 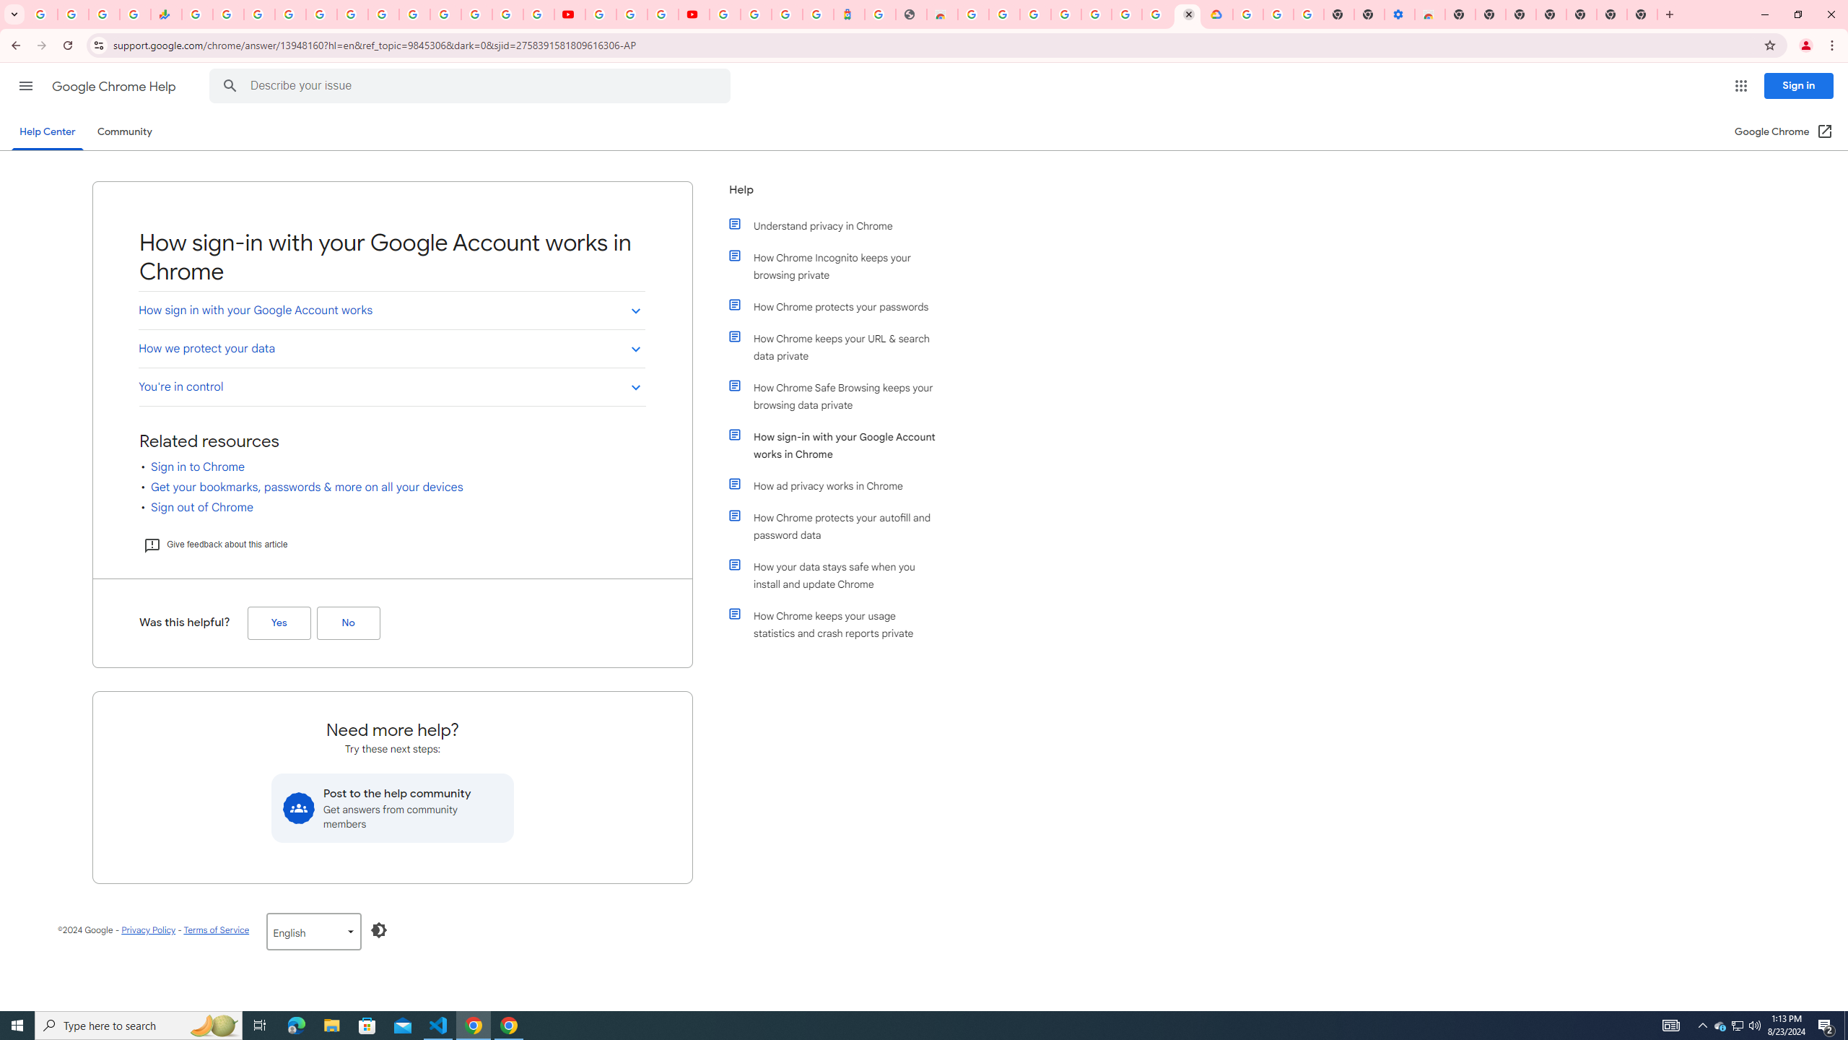 What do you see at coordinates (1278, 14) in the screenshot?
I see `Google Account Help` at bounding box center [1278, 14].